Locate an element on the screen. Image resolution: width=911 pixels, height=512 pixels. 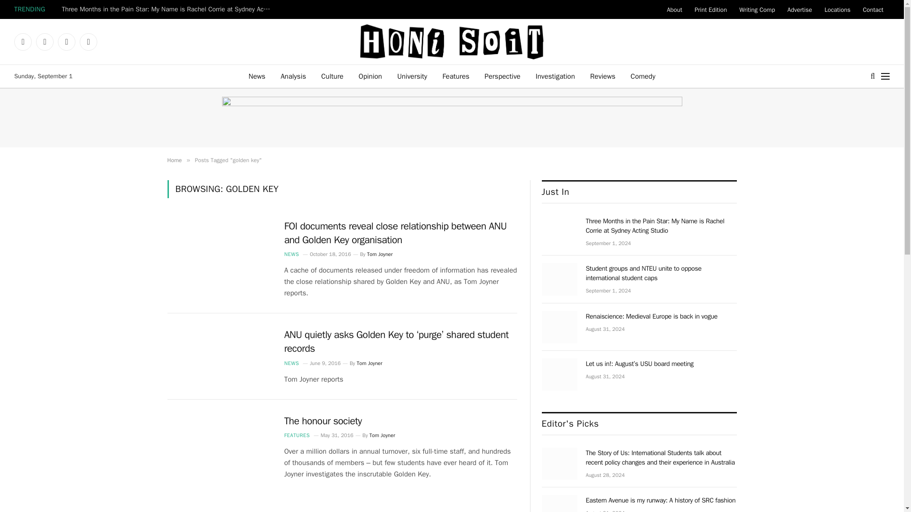
University is located at coordinates (412, 76).